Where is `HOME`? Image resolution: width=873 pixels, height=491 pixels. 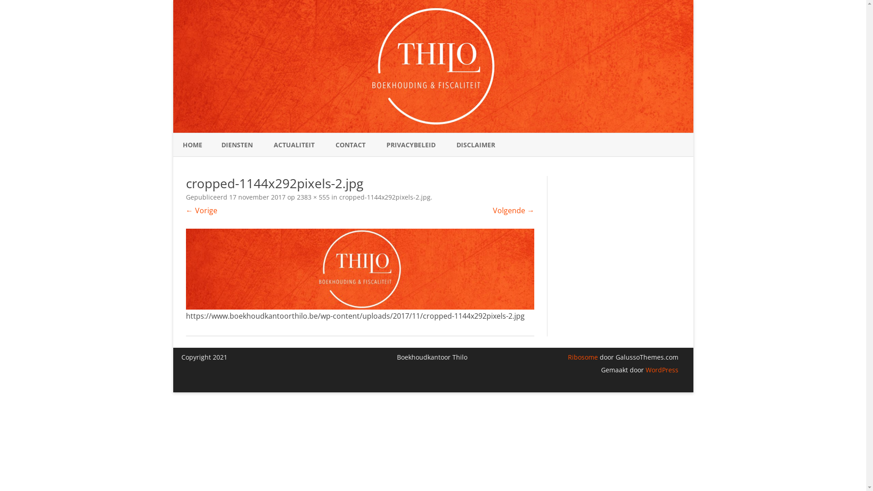
HOME is located at coordinates (193, 145).